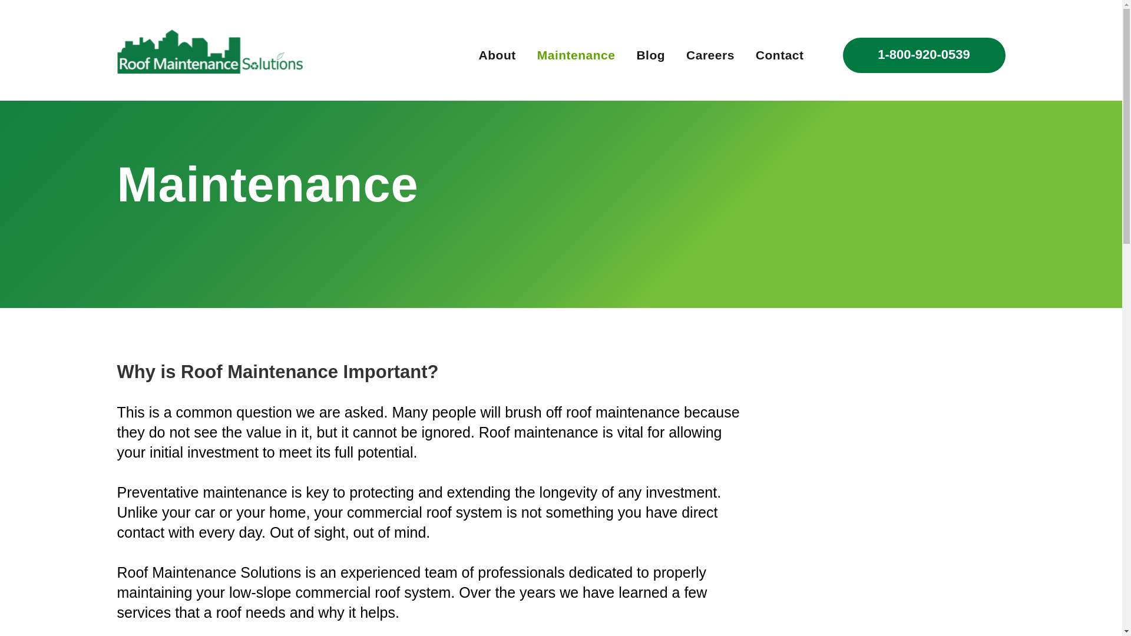  What do you see at coordinates (497, 55) in the screenshot?
I see `About` at bounding box center [497, 55].